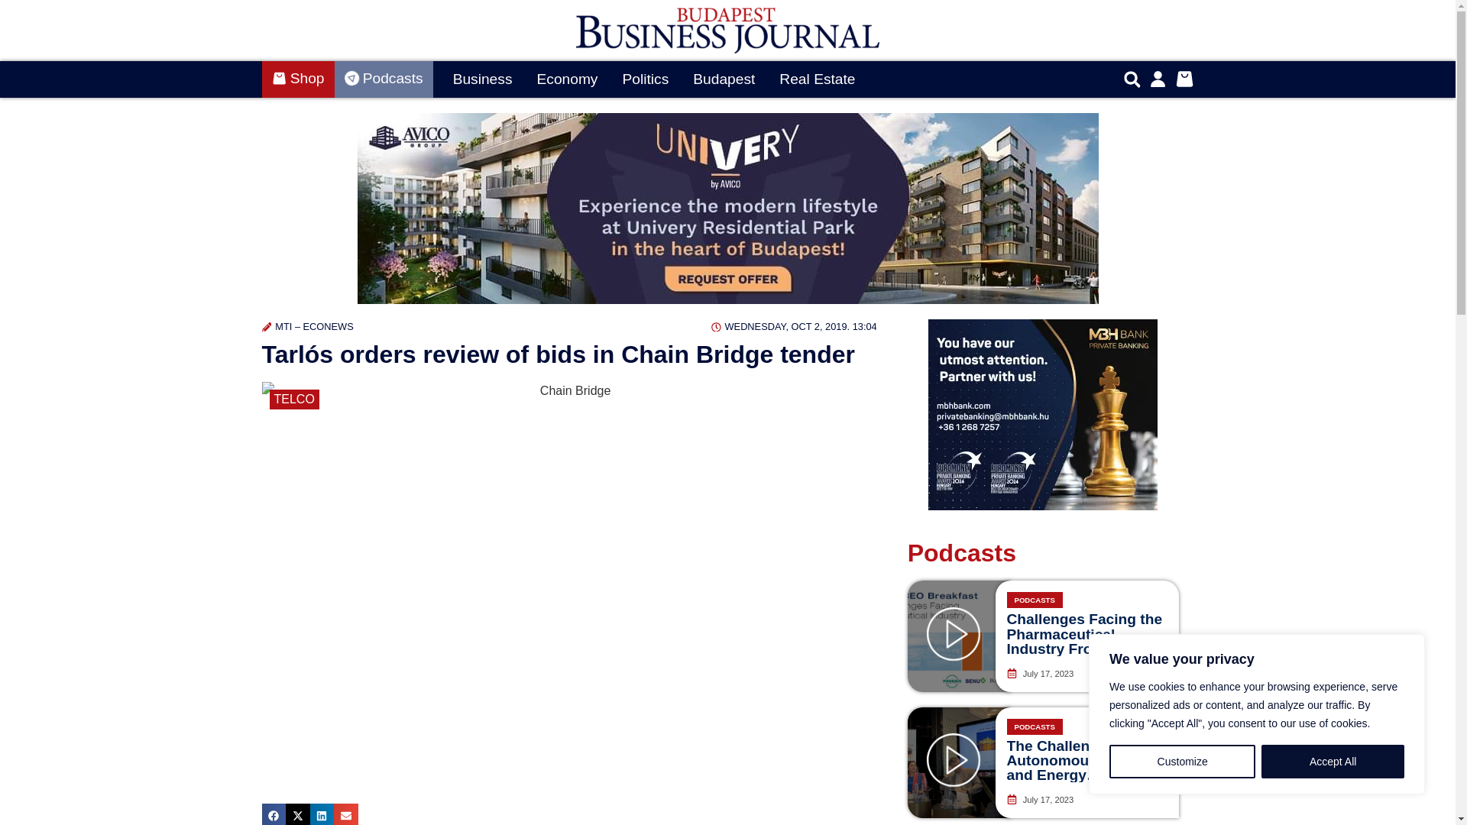 The height and width of the screenshot is (825, 1467). I want to click on Economy, so click(567, 79).